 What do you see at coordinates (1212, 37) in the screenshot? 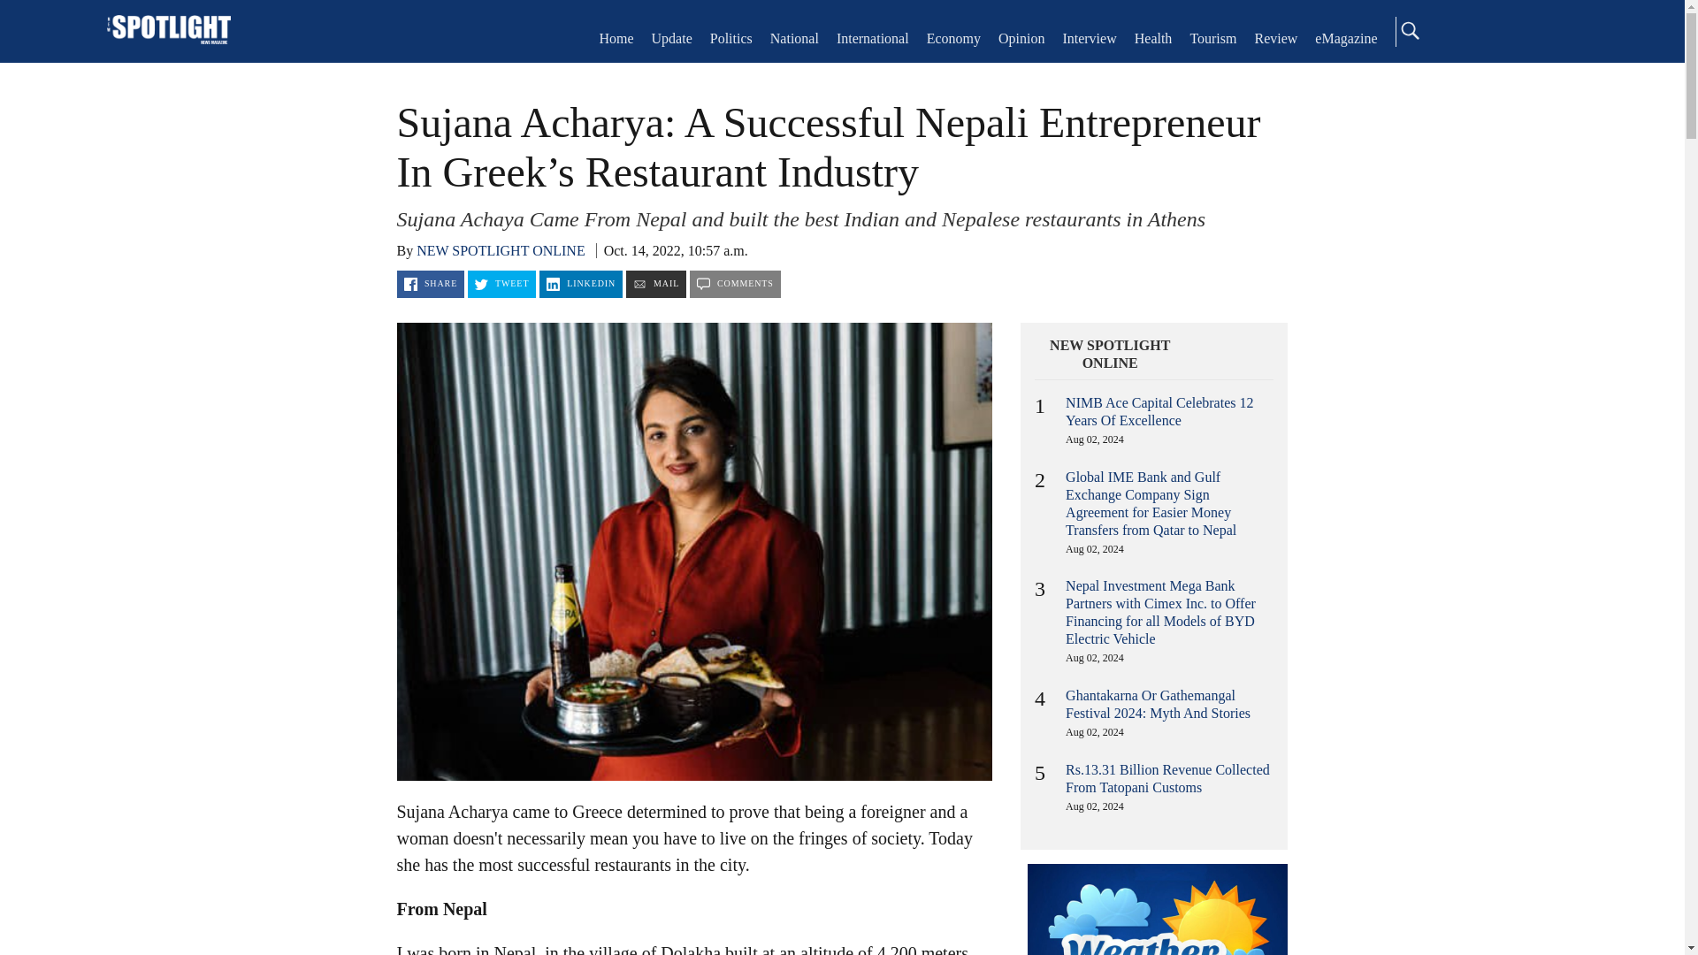
I see `Tourism` at bounding box center [1212, 37].